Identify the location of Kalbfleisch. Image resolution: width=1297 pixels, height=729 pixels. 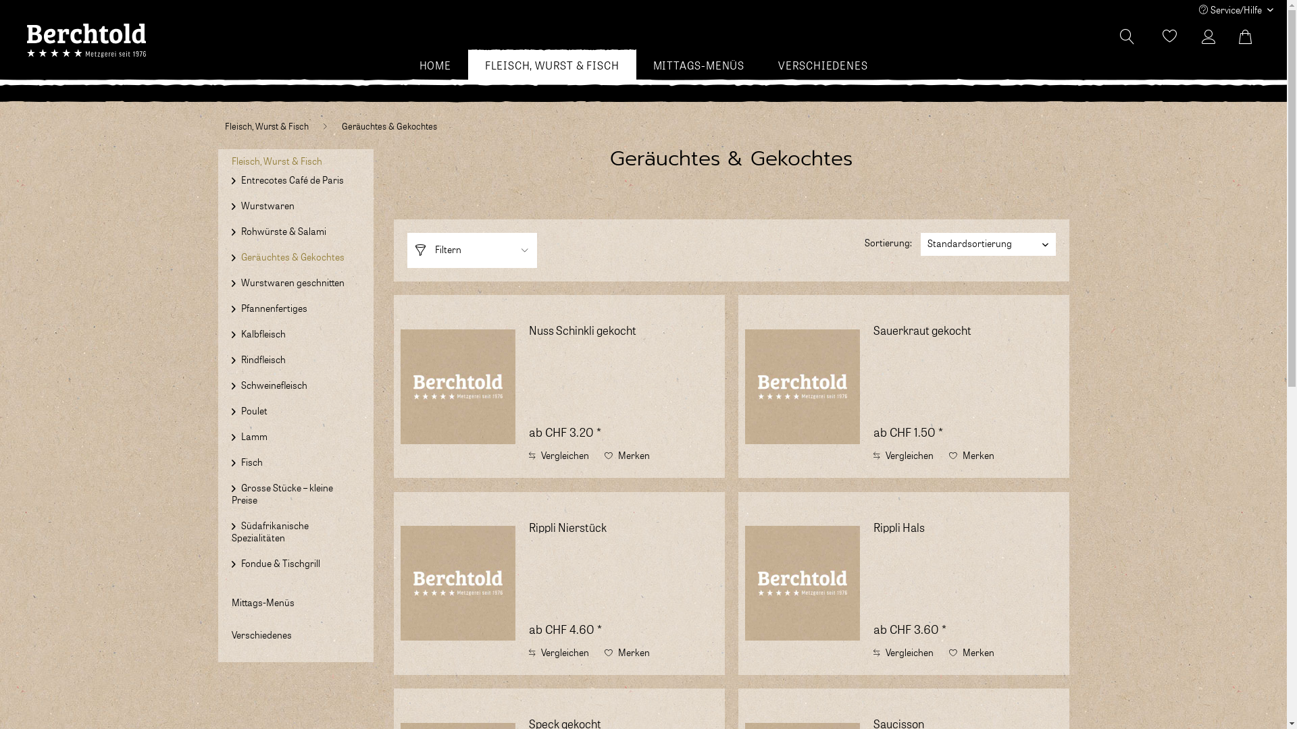
(263, 335).